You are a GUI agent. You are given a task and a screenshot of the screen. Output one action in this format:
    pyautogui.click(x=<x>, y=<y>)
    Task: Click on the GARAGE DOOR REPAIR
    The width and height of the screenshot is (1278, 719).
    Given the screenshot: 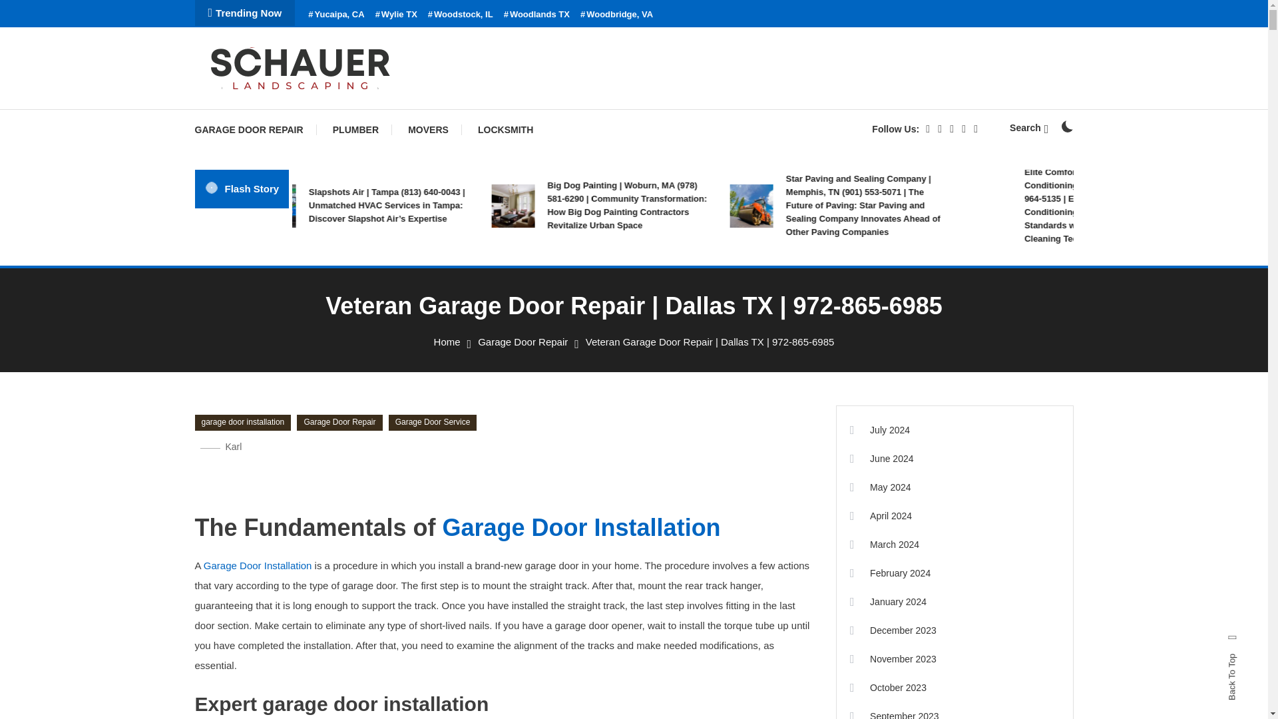 What is the action you would take?
    pyautogui.click(x=254, y=129)
    